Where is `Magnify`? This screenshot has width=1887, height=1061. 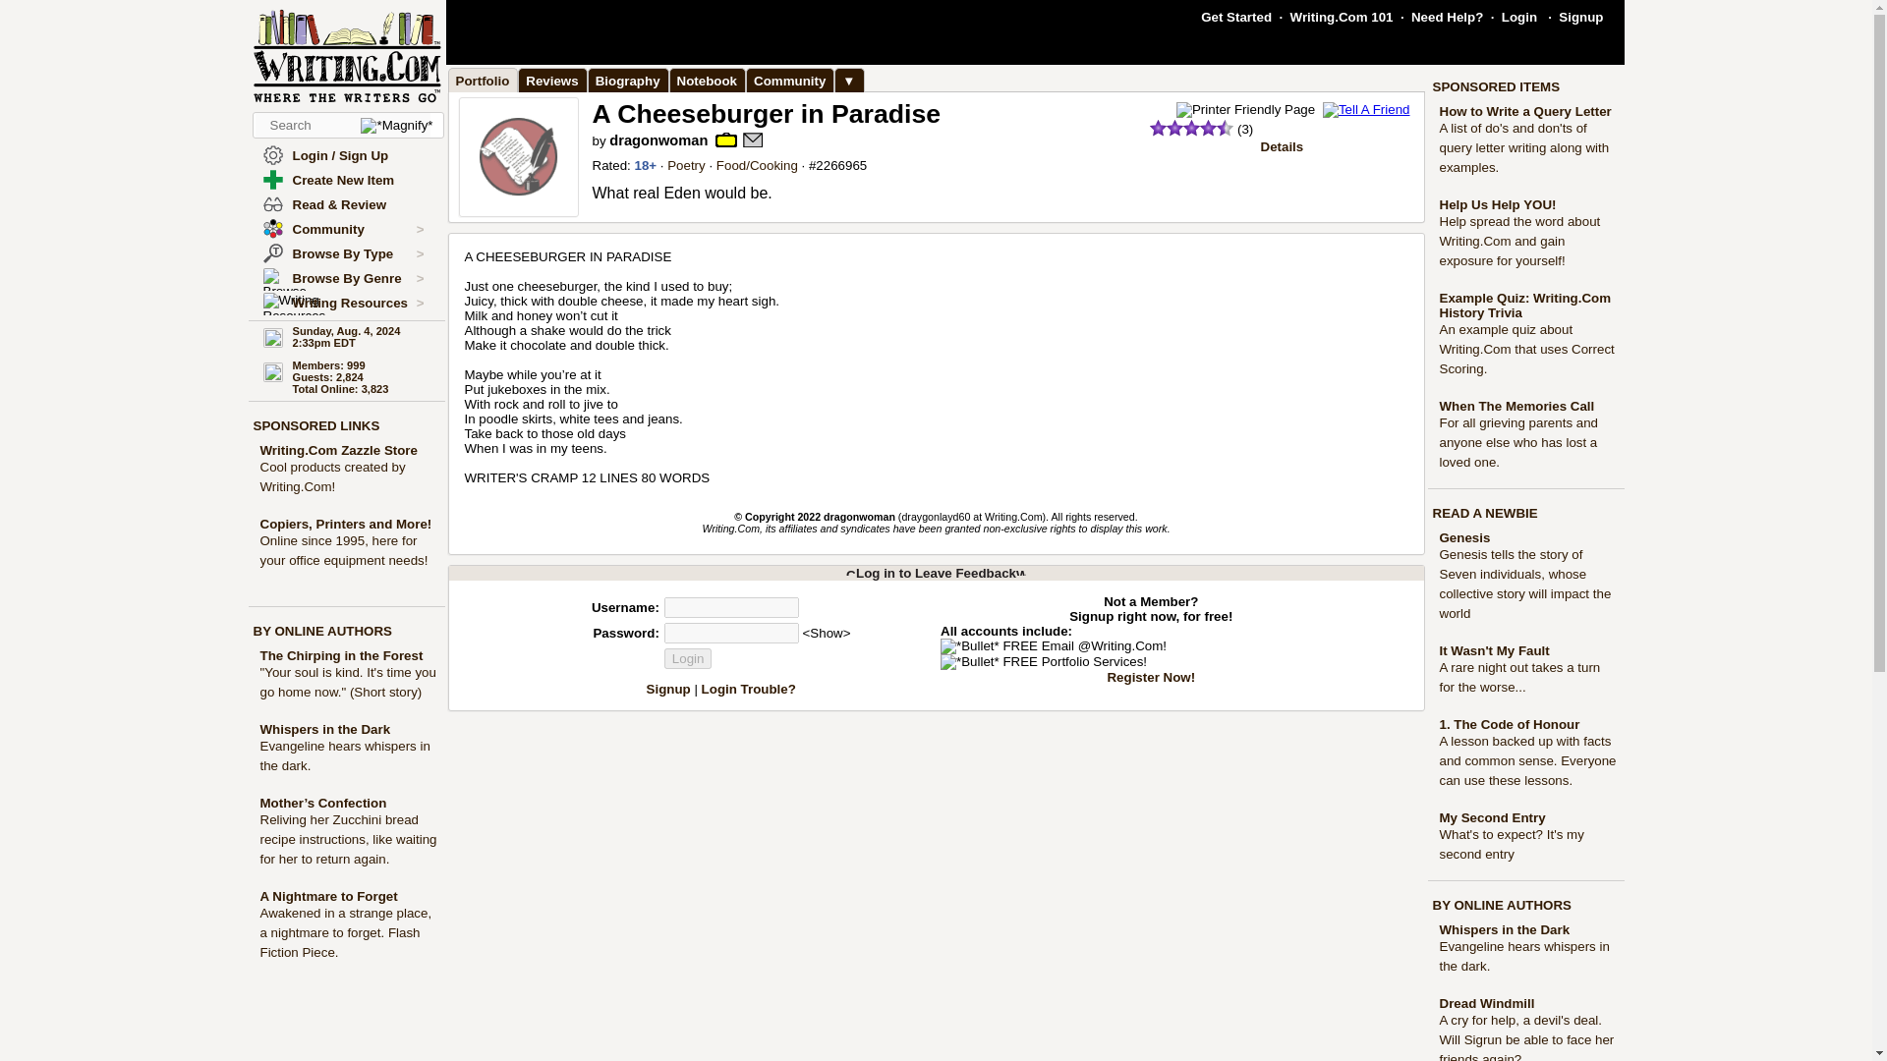 Magnify is located at coordinates (395, 126).